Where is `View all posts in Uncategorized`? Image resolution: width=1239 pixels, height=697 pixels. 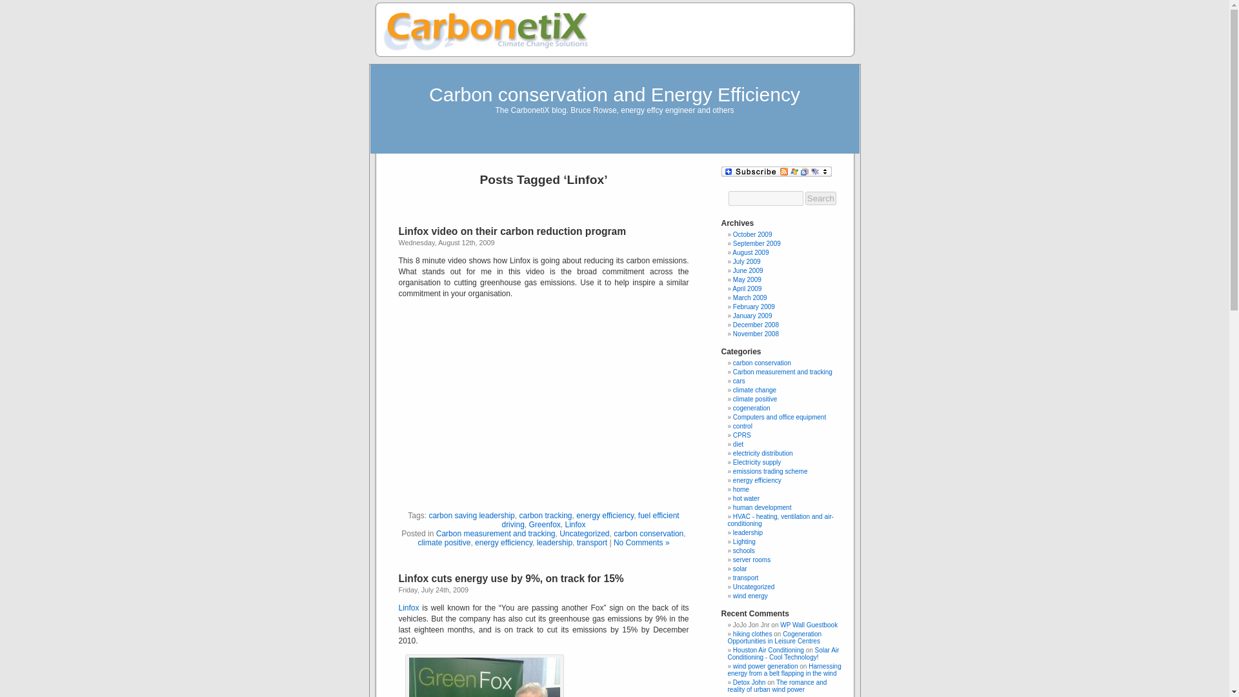
View all posts in Uncategorized is located at coordinates (585, 533).